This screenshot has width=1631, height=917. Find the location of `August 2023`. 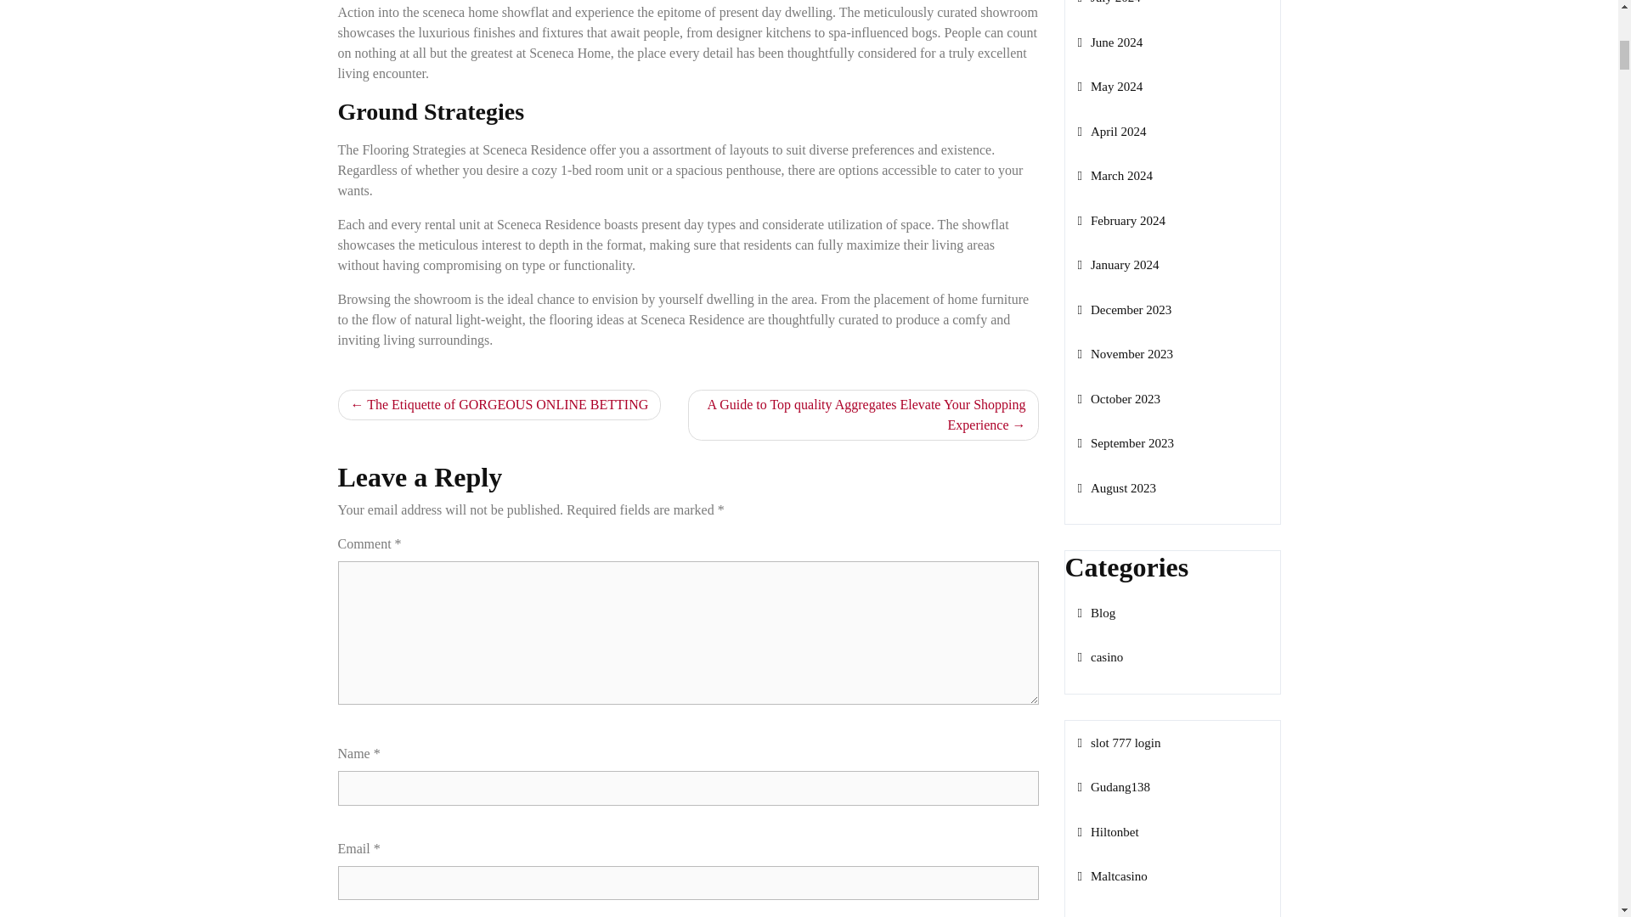

August 2023 is located at coordinates (1116, 488).